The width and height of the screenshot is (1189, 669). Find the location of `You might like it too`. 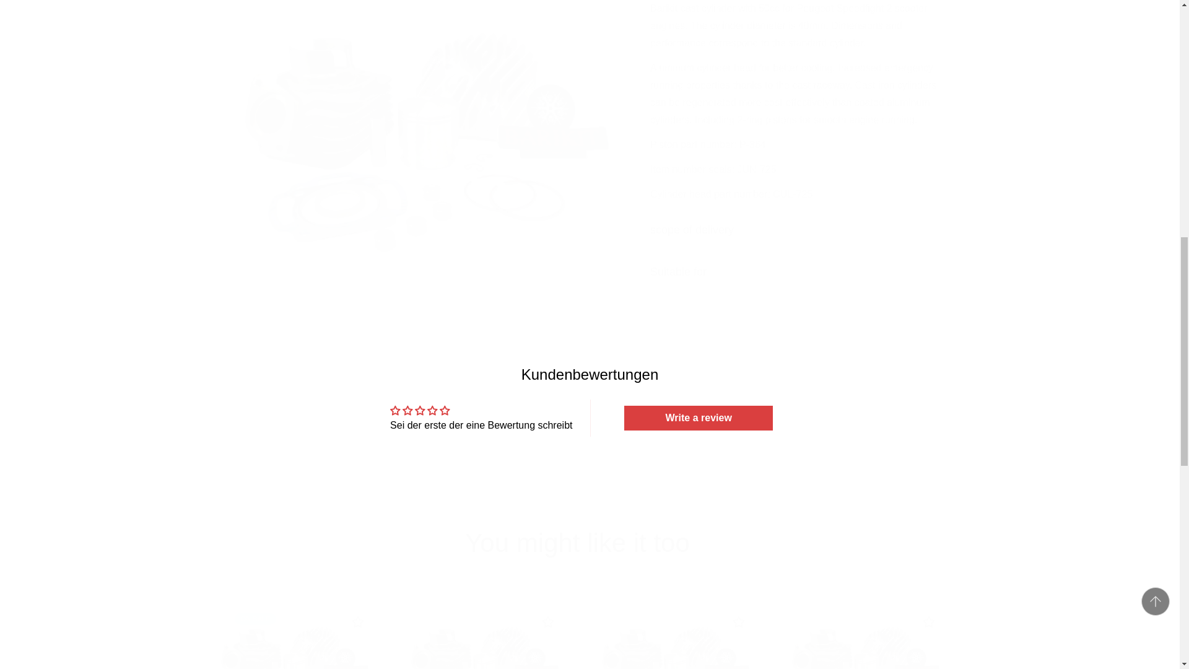

You might like it too is located at coordinates (577, 543).